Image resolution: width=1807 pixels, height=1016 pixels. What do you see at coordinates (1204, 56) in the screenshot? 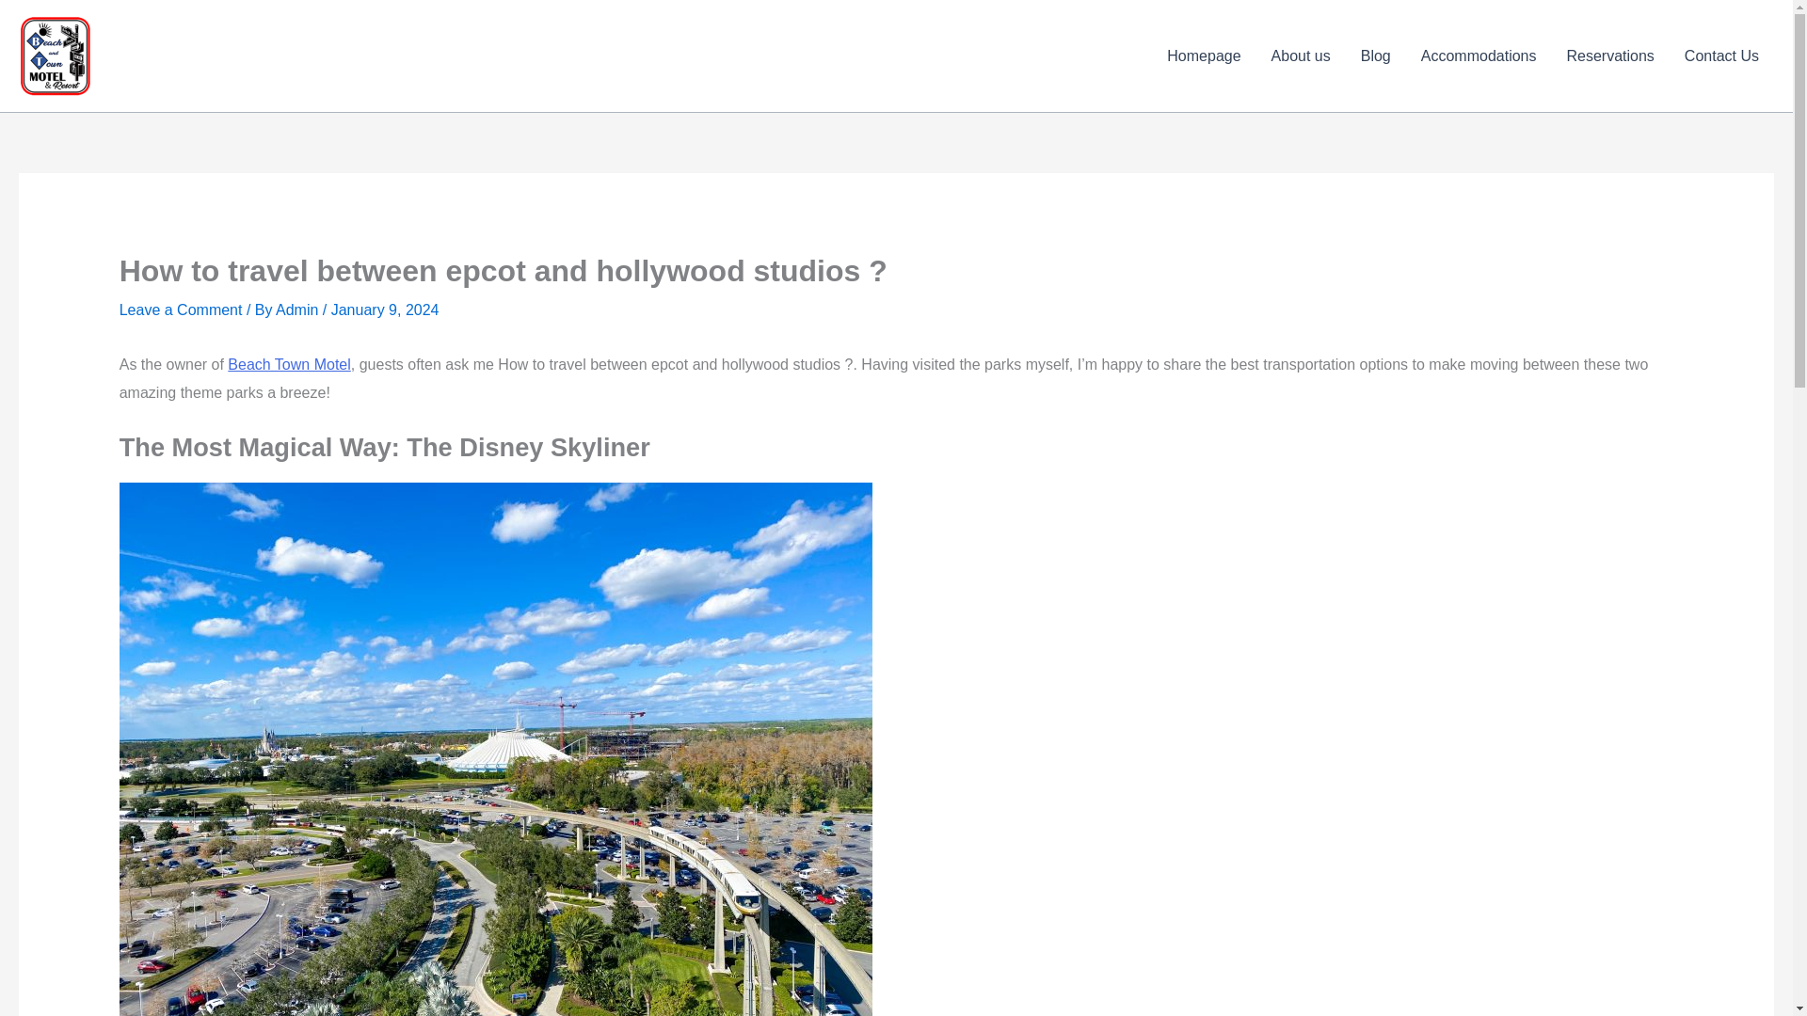
I see `Homepage` at bounding box center [1204, 56].